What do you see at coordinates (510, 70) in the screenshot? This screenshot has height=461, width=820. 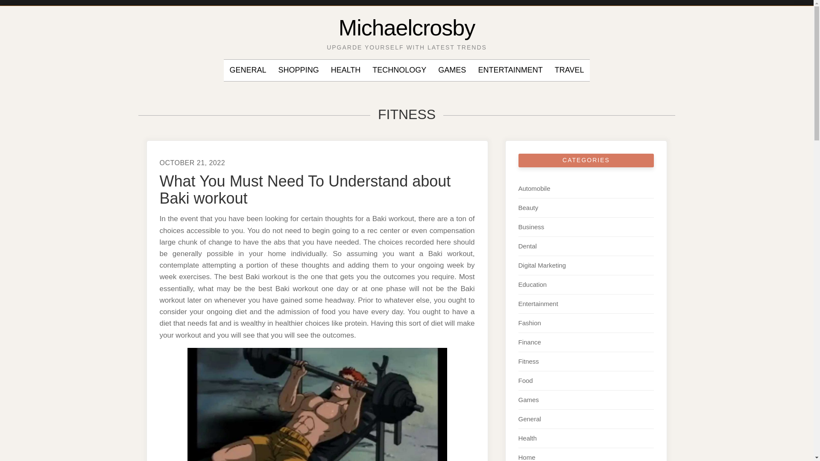 I see `ENTERTAINMENT` at bounding box center [510, 70].